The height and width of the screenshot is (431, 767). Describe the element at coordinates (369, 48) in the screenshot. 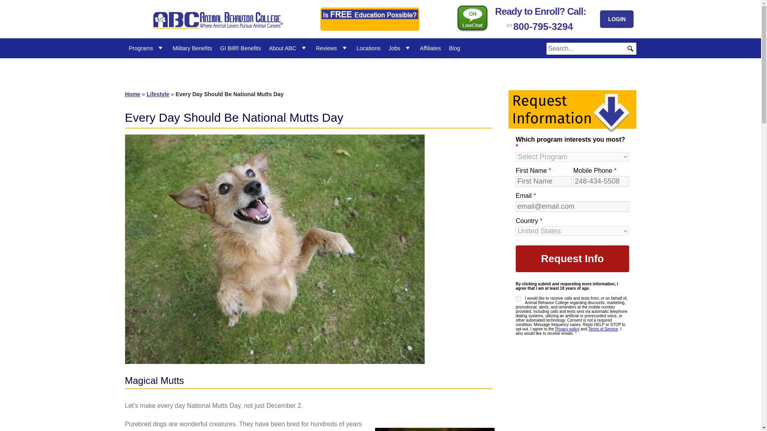

I see `Animal Behavior College Locations` at that location.